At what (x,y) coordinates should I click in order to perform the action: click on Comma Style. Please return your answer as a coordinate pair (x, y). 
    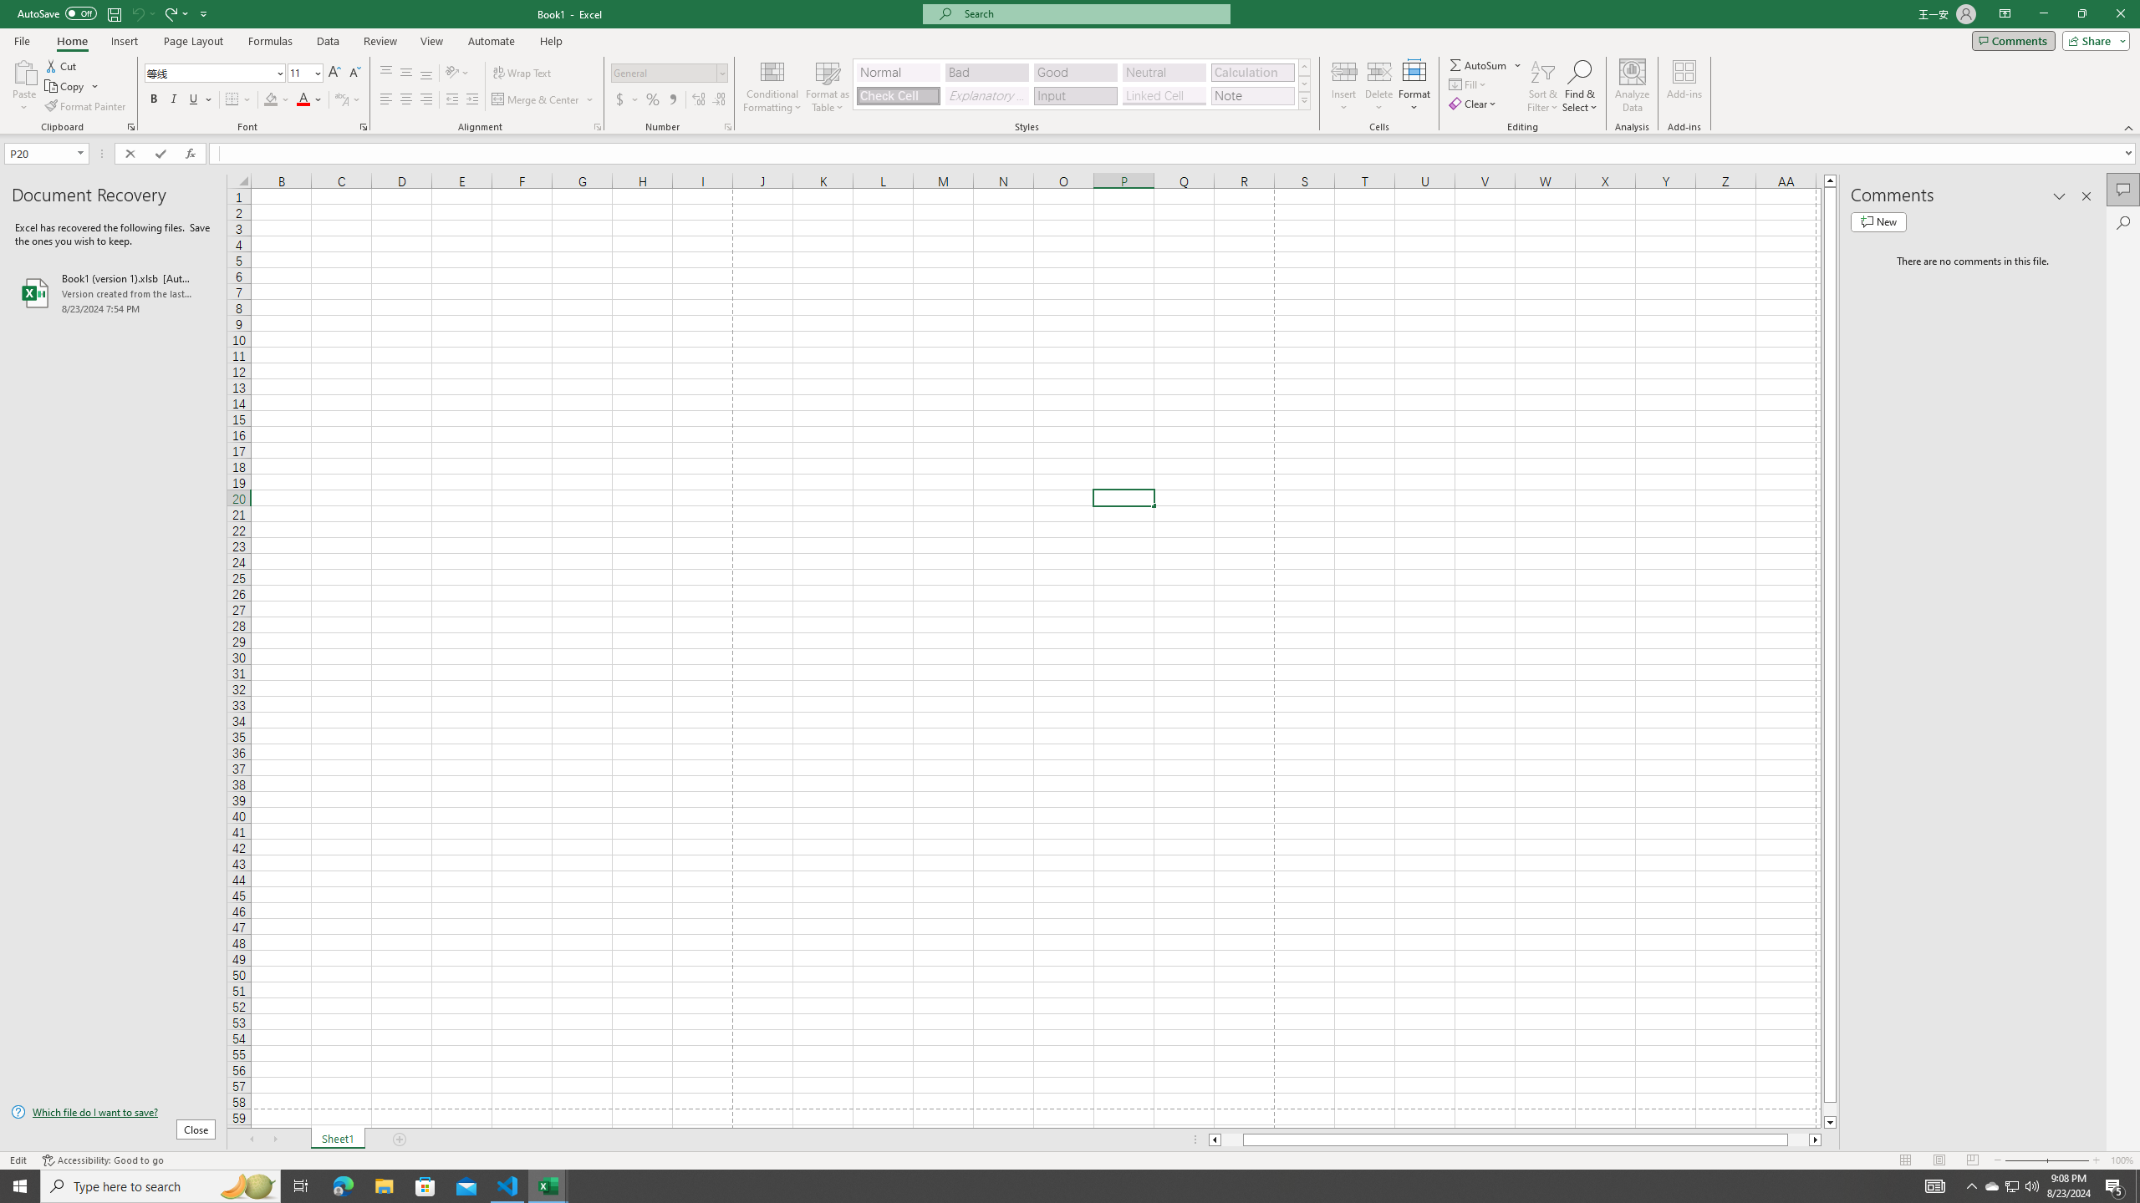
    Looking at the image, I should click on (672, 100).